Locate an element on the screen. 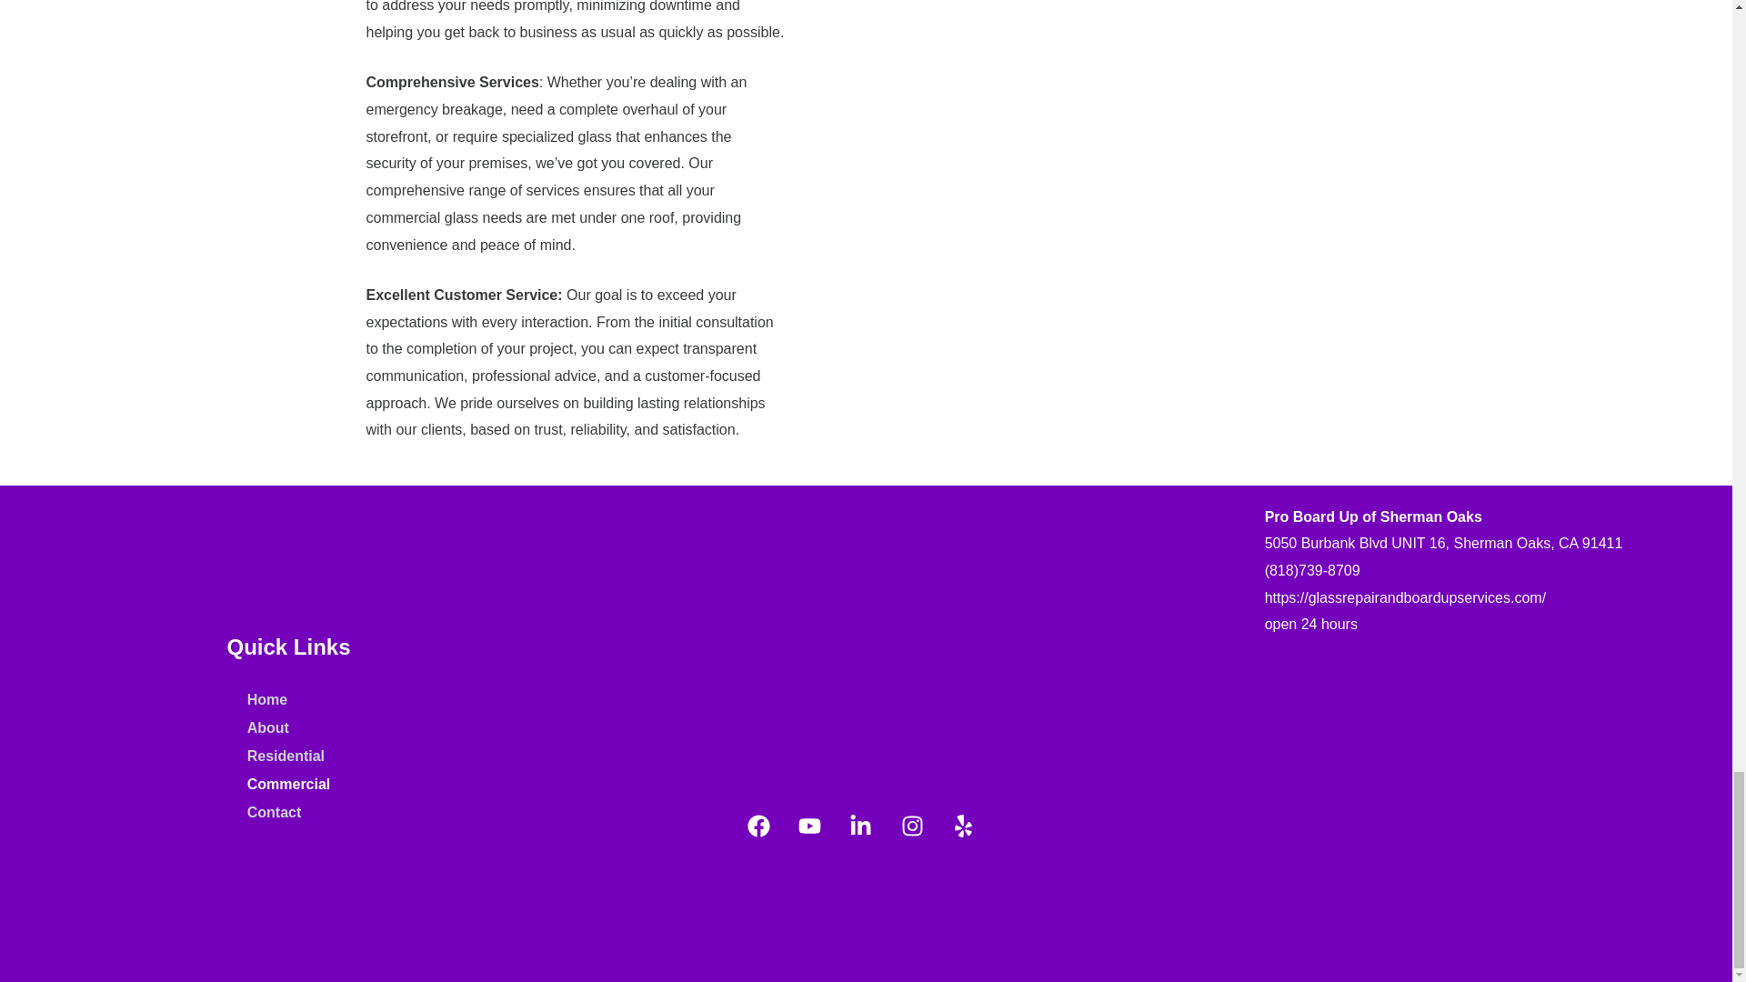 This screenshot has width=1746, height=982. Residential is located at coordinates (289, 757).